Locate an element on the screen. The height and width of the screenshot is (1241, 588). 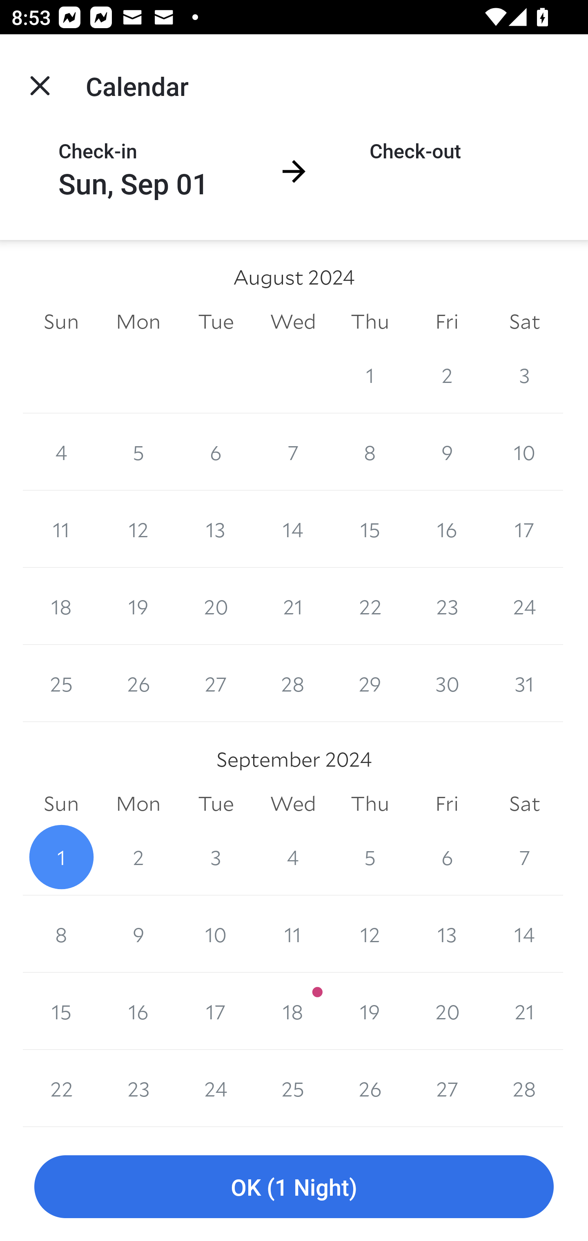
28 28 September 2024 is located at coordinates (524, 1088).